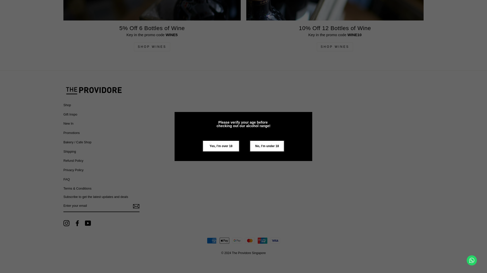 This screenshot has width=487, height=273. Describe the element at coordinates (250, 241) in the screenshot. I see `Mastercard` at that location.